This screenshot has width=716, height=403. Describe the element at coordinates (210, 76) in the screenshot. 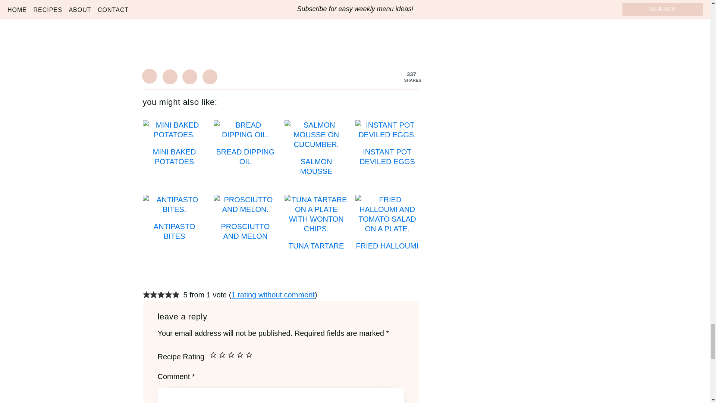

I see `Share on Yummly` at that location.